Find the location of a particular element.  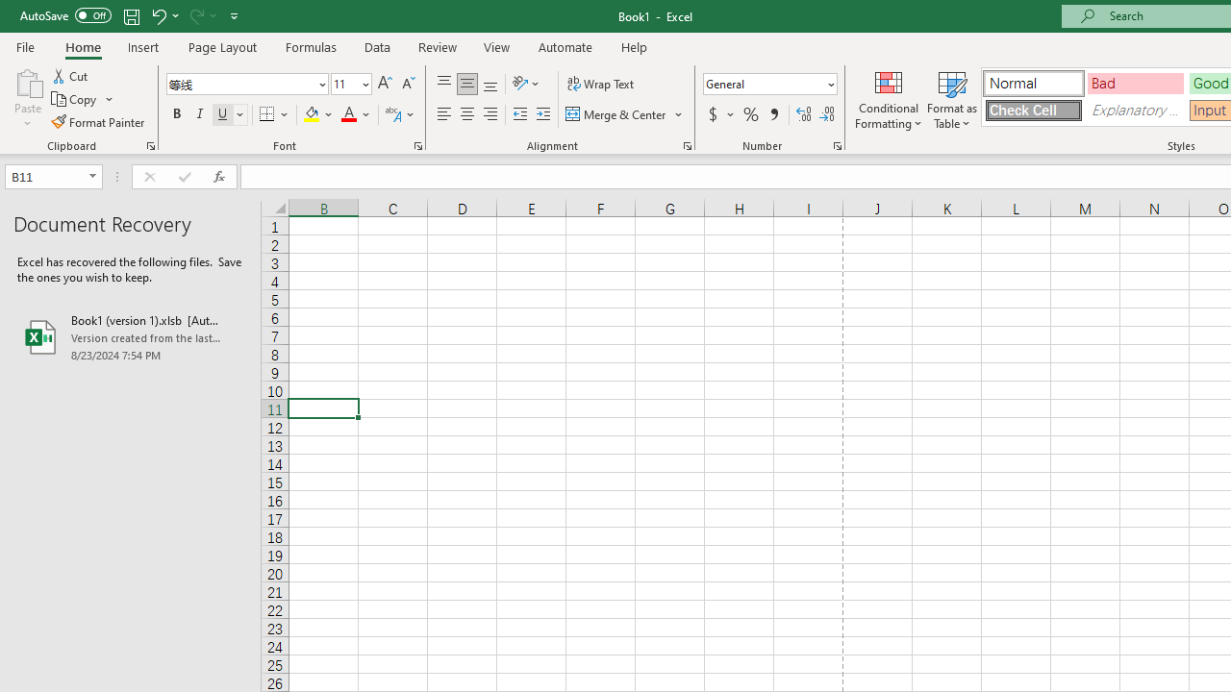

Underline is located at coordinates (223, 115).